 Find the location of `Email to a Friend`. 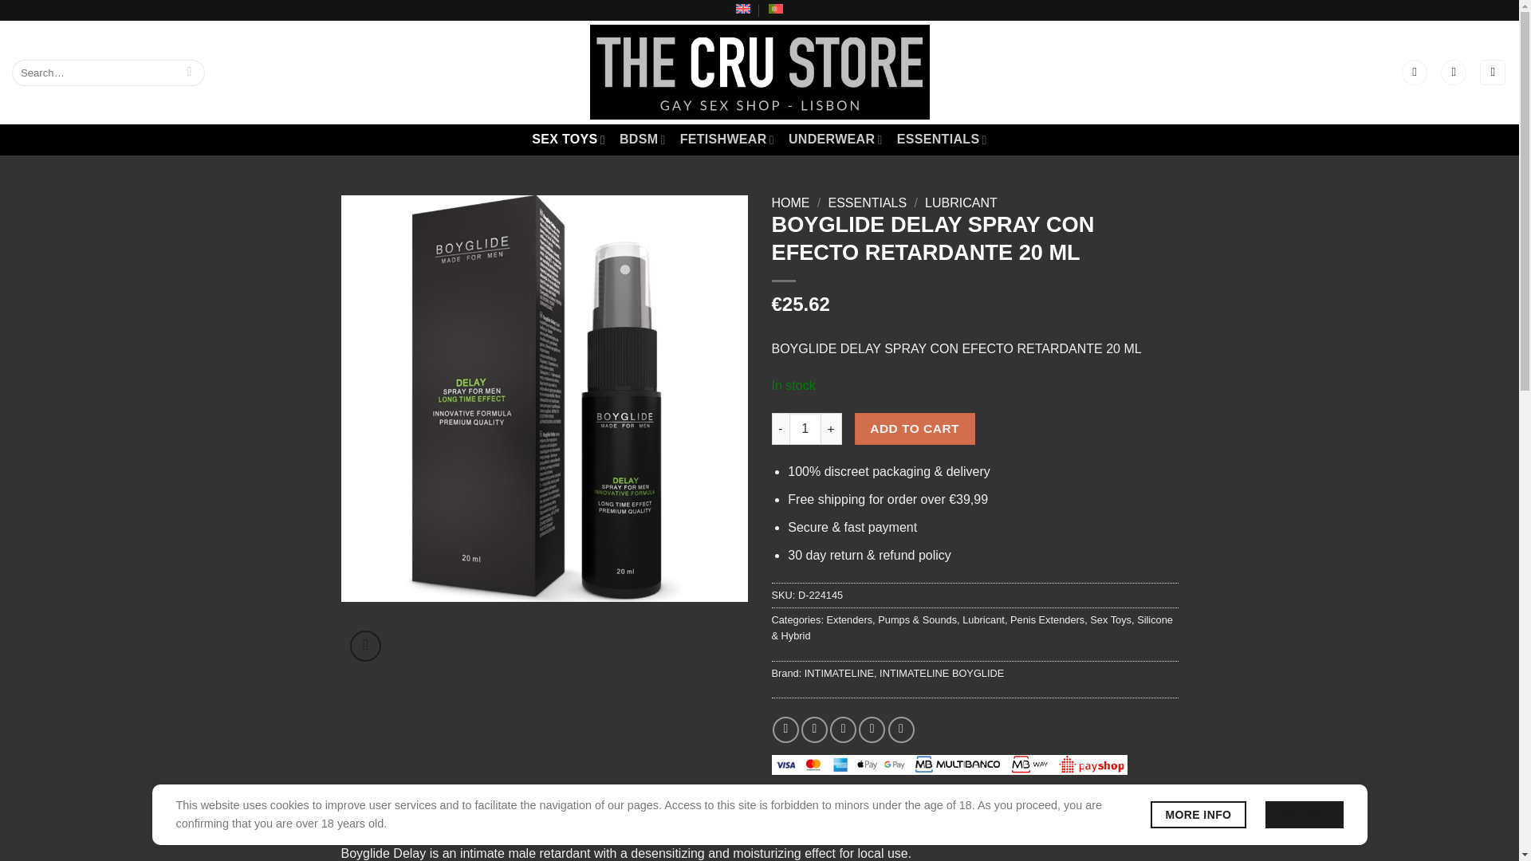

Email to a Friend is located at coordinates (842, 729).